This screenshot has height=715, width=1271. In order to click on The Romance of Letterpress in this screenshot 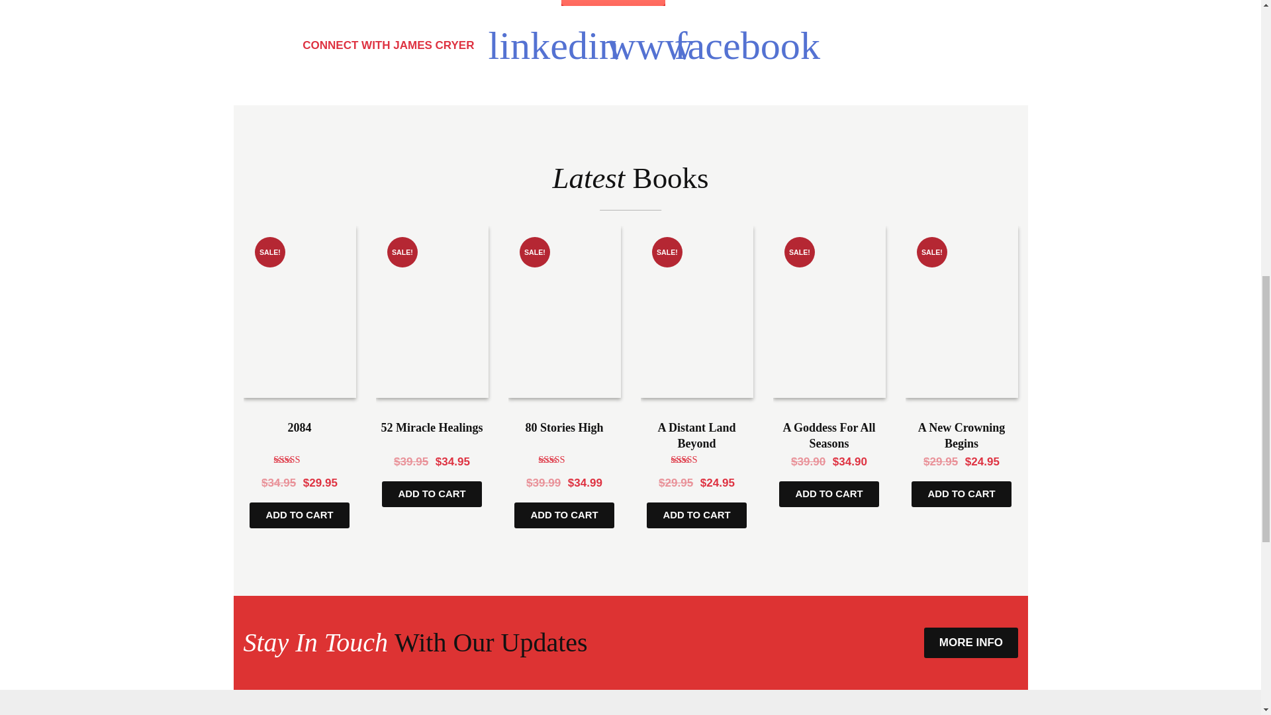, I will do `click(614, 3)`.